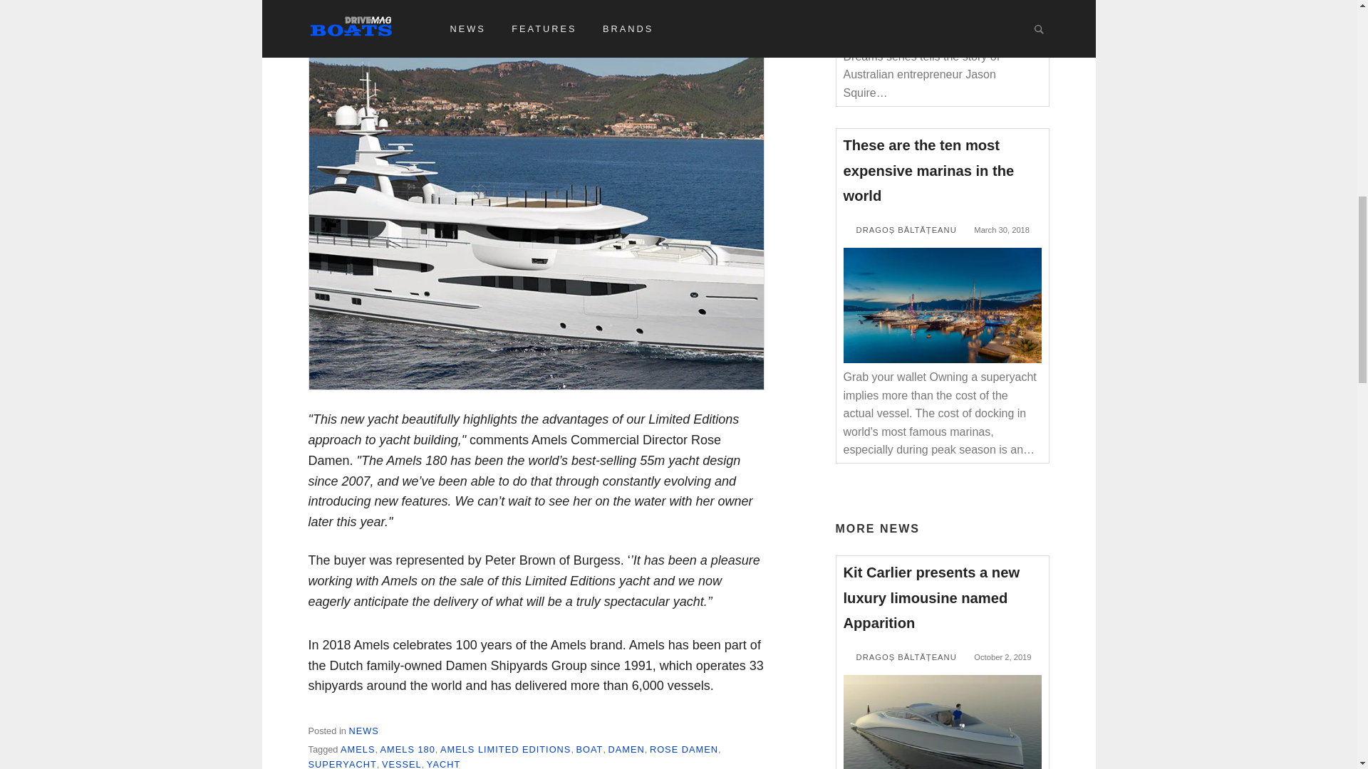  What do you see at coordinates (342, 763) in the screenshot?
I see `SUPERYACHT` at bounding box center [342, 763].